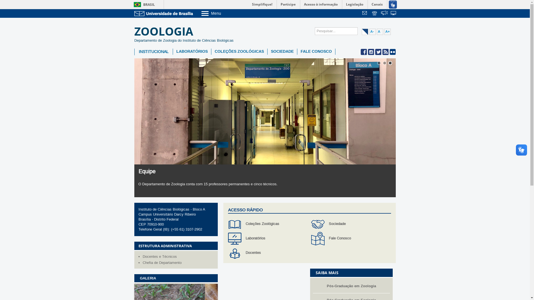 This screenshot has height=300, width=534. Describe the element at coordinates (380, 32) in the screenshot. I see `A` at that location.